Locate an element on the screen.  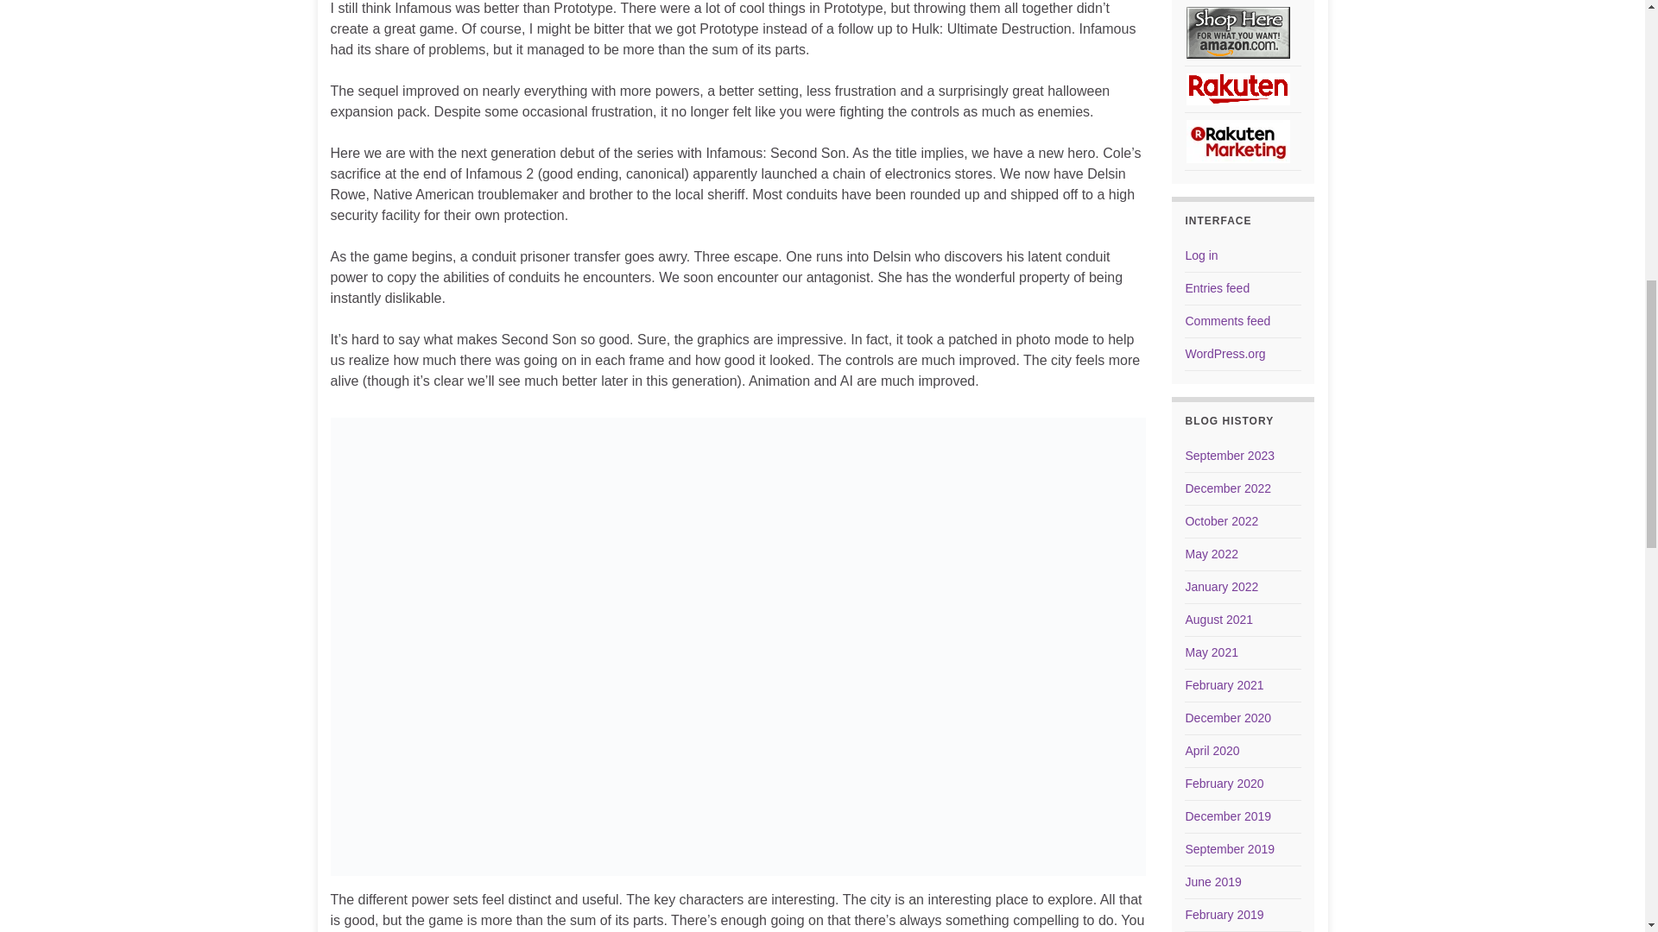
Rakuten Marketing Welcome Program is located at coordinates (1238, 140).